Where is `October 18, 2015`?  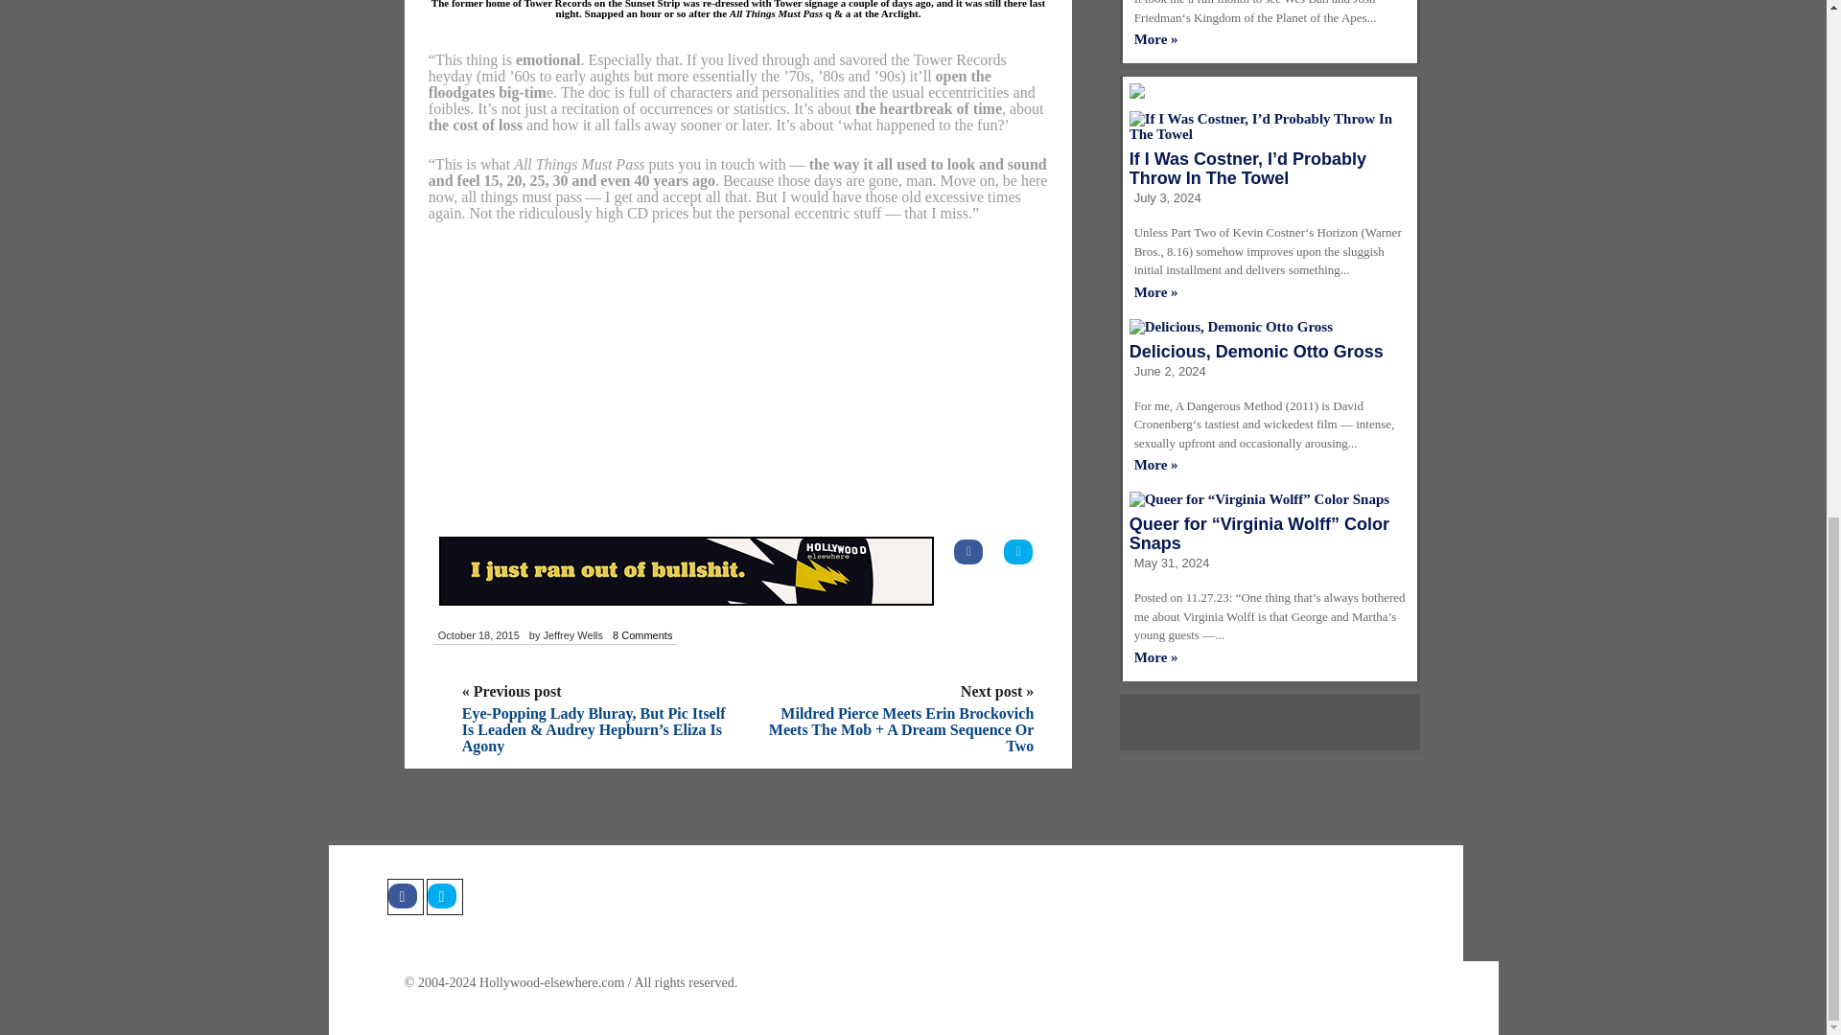
October 18, 2015 is located at coordinates (478, 635).